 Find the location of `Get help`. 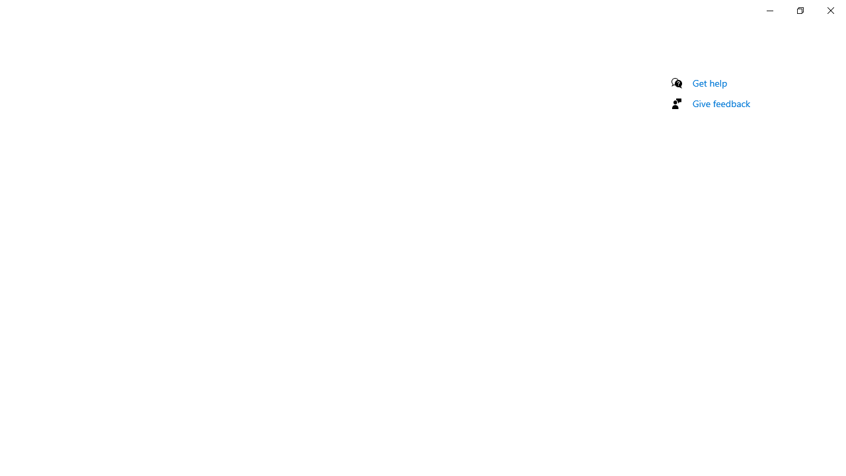

Get help is located at coordinates (710, 83).